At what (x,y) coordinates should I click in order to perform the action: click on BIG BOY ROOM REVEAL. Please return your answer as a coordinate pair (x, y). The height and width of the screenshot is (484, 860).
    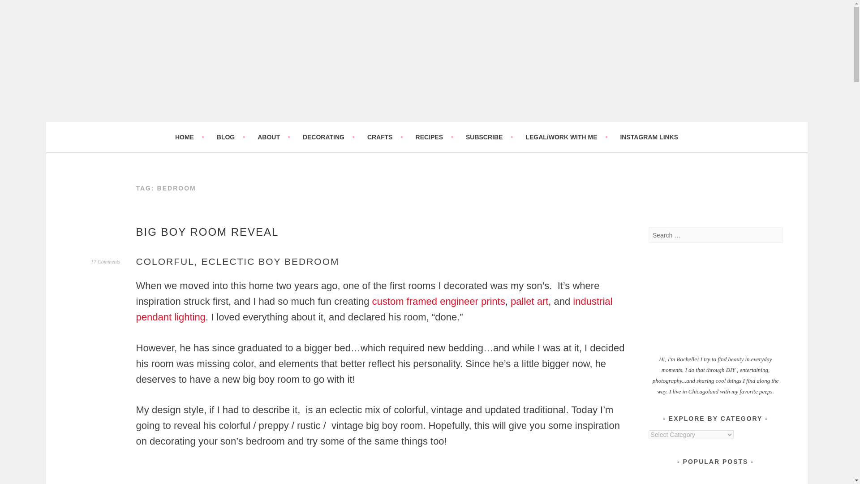
    Looking at the image, I should click on (207, 232).